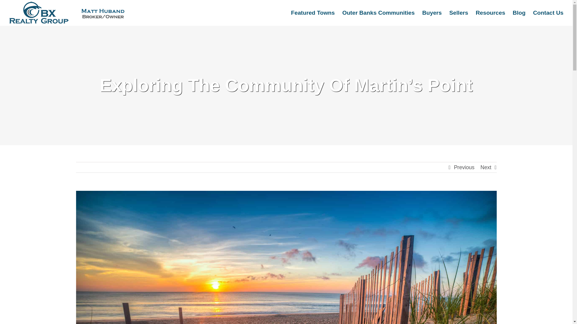 Image resolution: width=577 pixels, height=324 pixels. I want to click on Featured Towns, so click(313, 13).